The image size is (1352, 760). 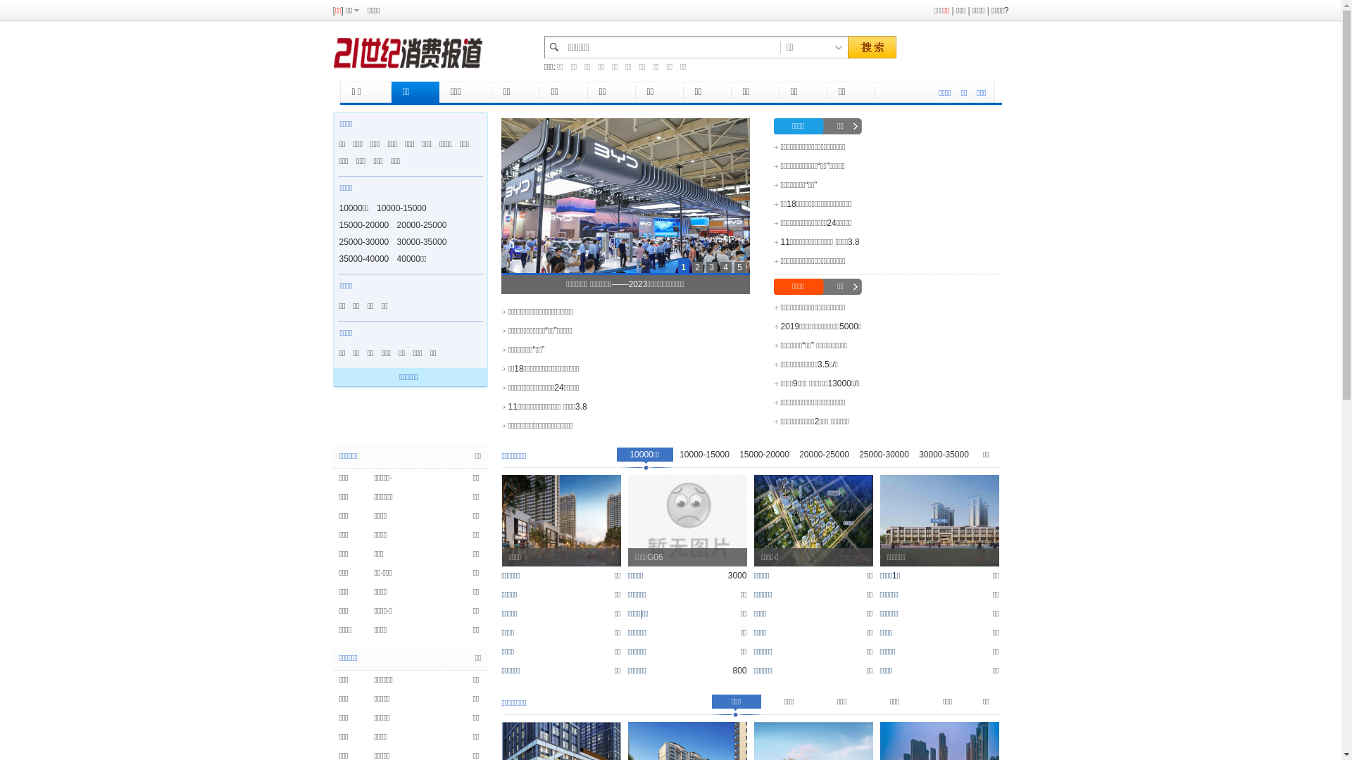 What do you see at coordinates (423, 225) in the screenshot?
I see `20000-25000` at bounding box center [423, 225].